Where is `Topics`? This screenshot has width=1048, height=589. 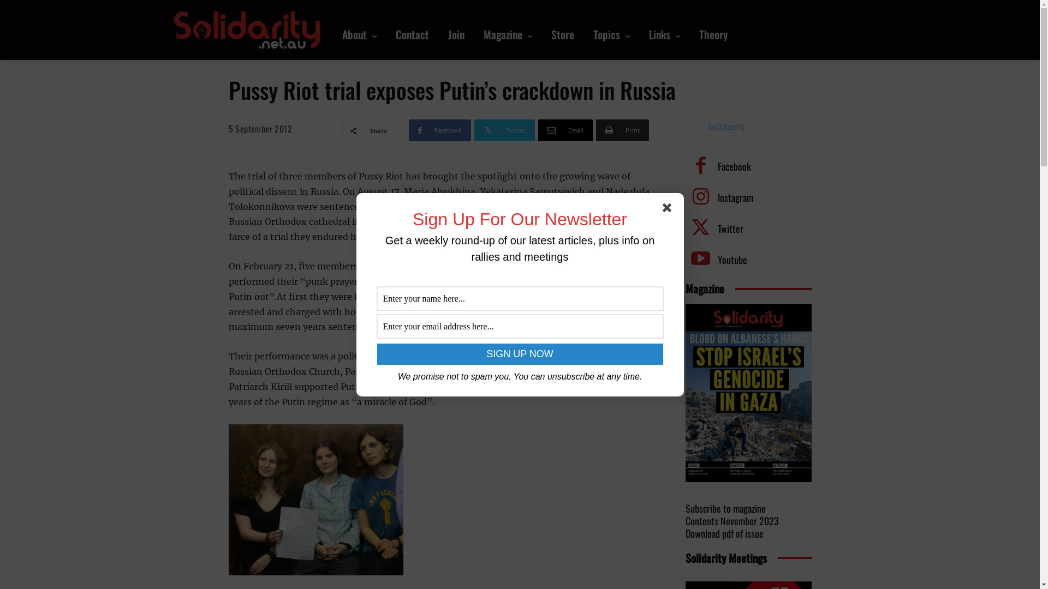
Topics is located at coordinates (611, 34).